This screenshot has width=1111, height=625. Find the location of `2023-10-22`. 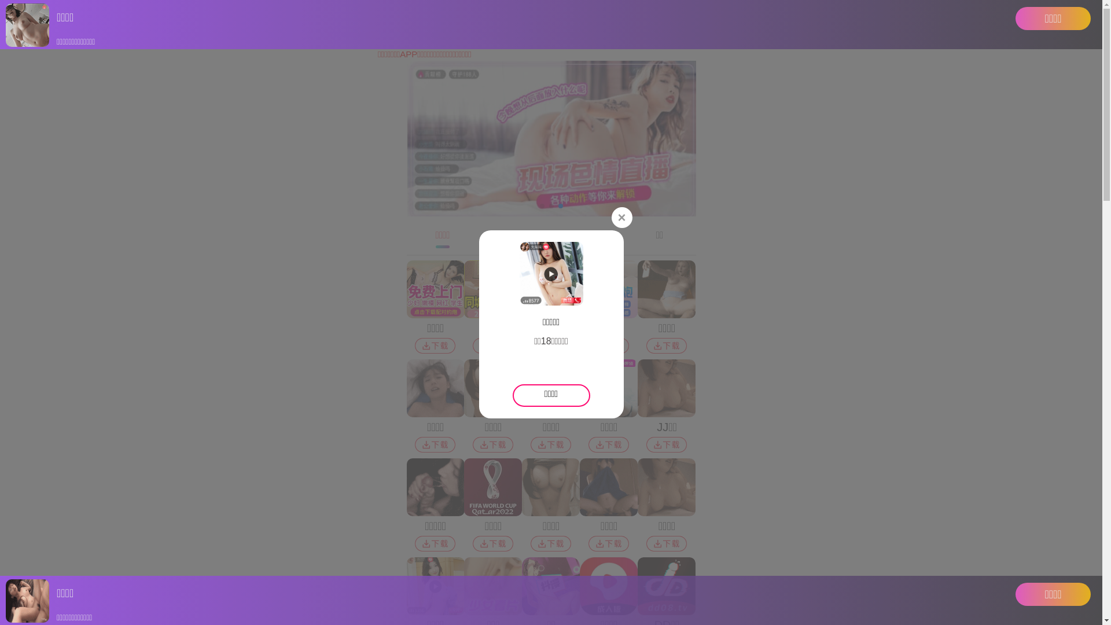

2023-10-22 is located at coordinates (555, 425).